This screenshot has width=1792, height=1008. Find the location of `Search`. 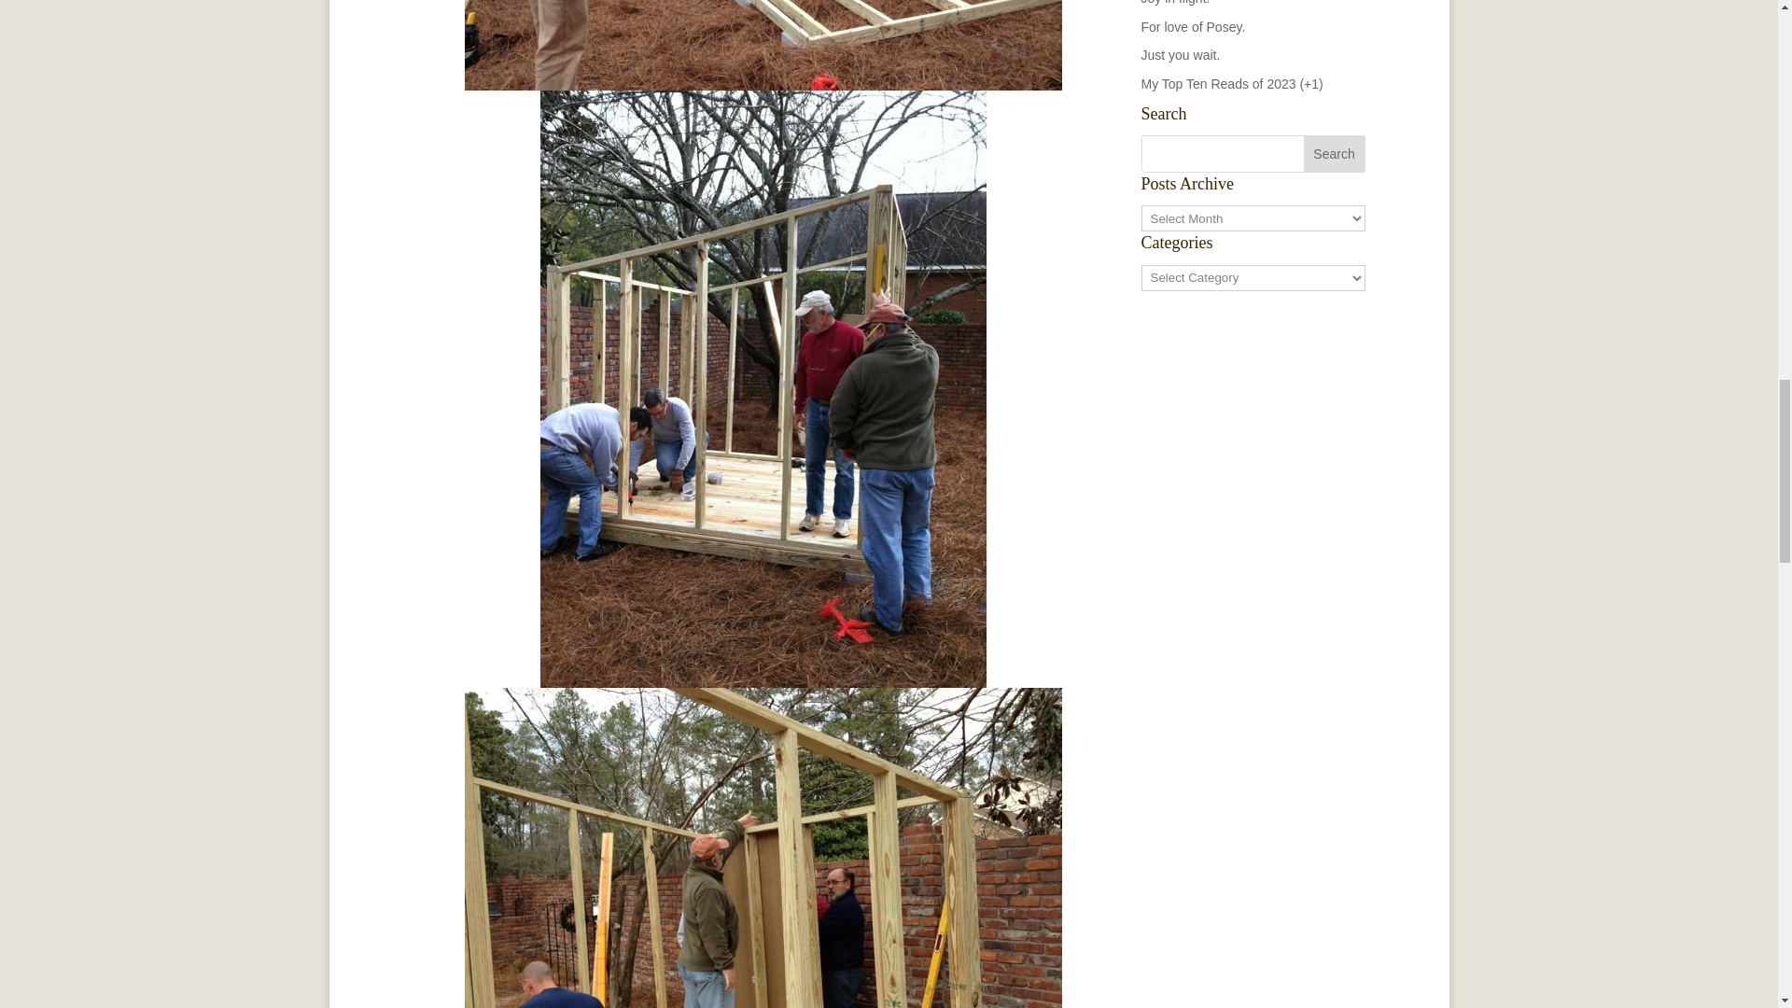

Search is located at coordinates (1335, 153).